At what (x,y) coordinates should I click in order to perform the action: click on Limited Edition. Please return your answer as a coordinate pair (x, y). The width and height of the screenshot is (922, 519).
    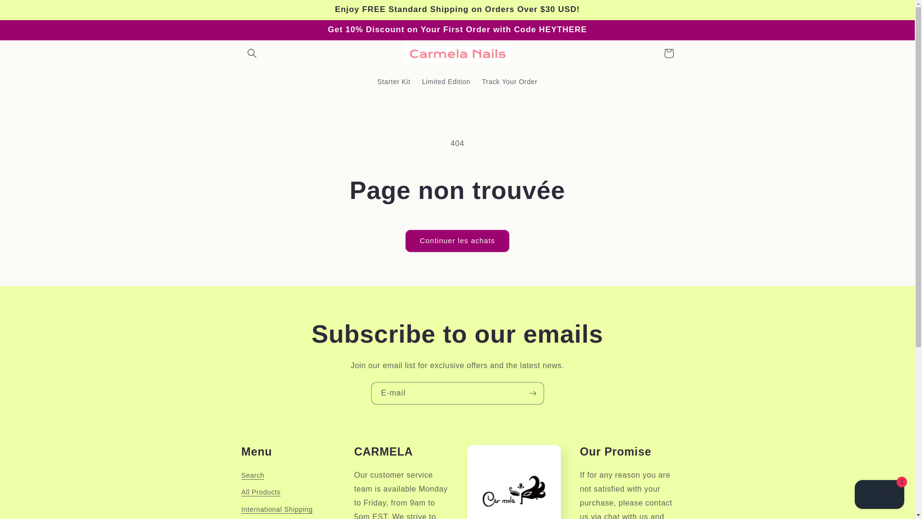
    Looking at the image, I should click on (447, 82).